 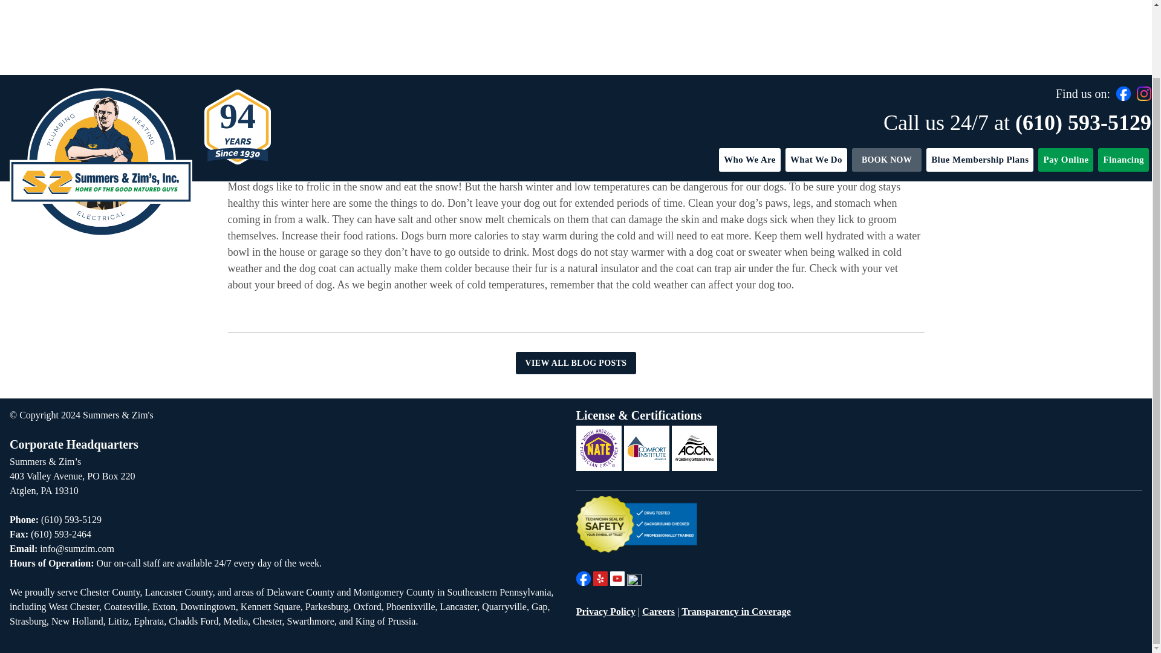 What do you see at coordinates (980, 81) in the screenshot?
I see `Blue Membership Plans` at bounding box center [980, 81].